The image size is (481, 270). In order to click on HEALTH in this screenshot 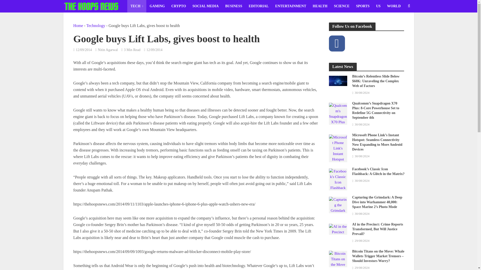, I will do `click(320, 6)`.